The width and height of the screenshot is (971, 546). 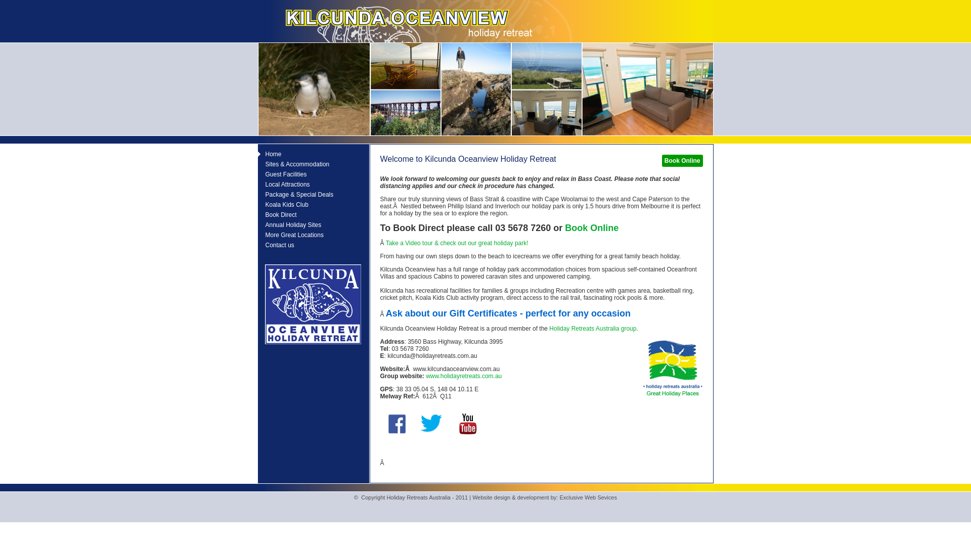 I want to click on p, so click(x=635, y=329).